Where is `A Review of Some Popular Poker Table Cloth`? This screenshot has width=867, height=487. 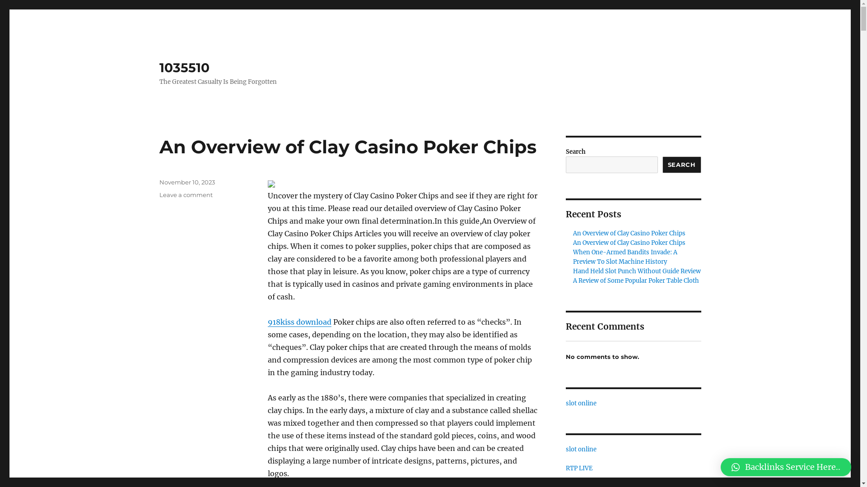 A Review of Some Popular Poker Table Cloth is located at coordinates (636, 280).